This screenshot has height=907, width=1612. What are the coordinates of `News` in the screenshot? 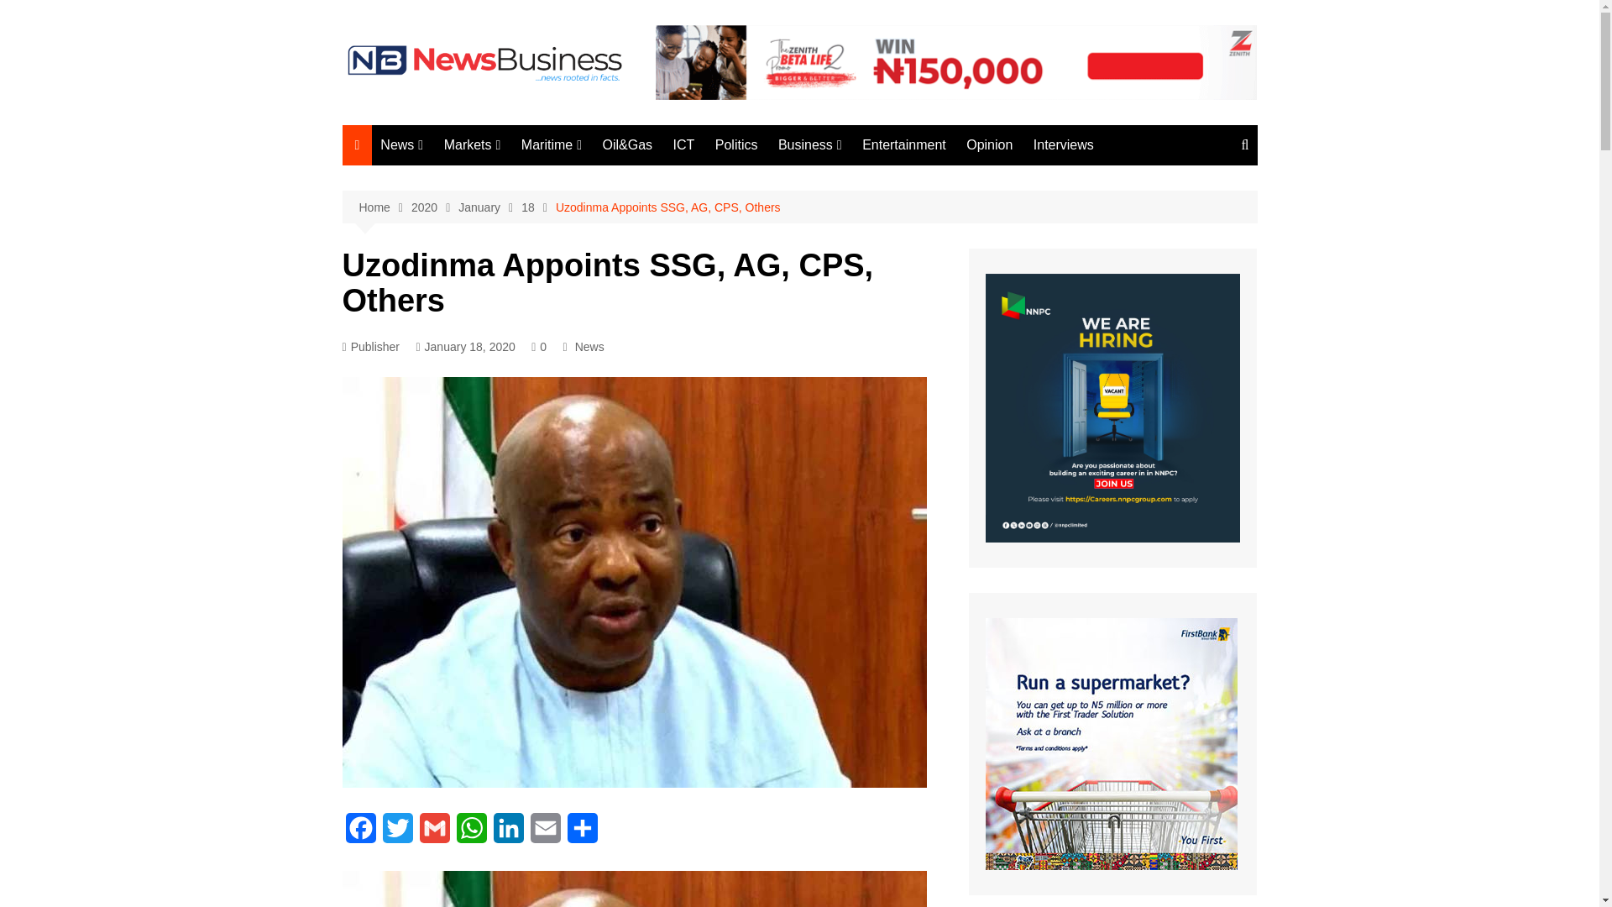 It's located at (401, 144).